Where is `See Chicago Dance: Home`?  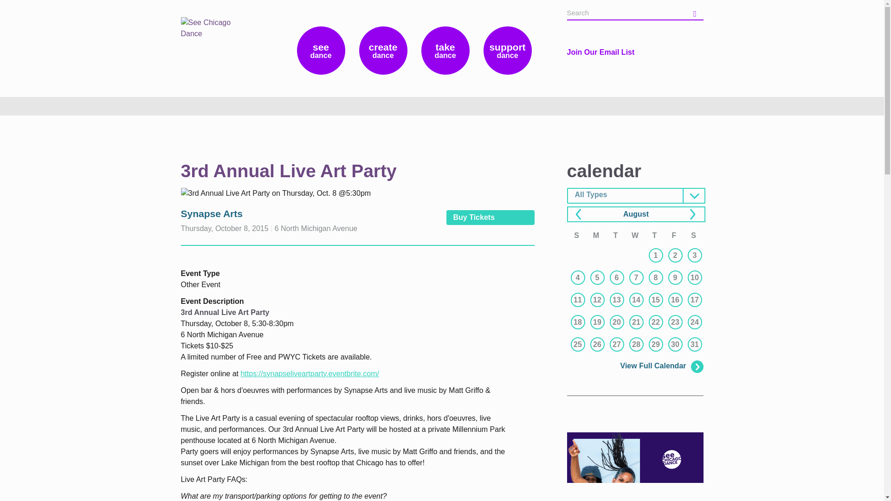
See Chicago Dance: Home is located at coordinates (213, 41).